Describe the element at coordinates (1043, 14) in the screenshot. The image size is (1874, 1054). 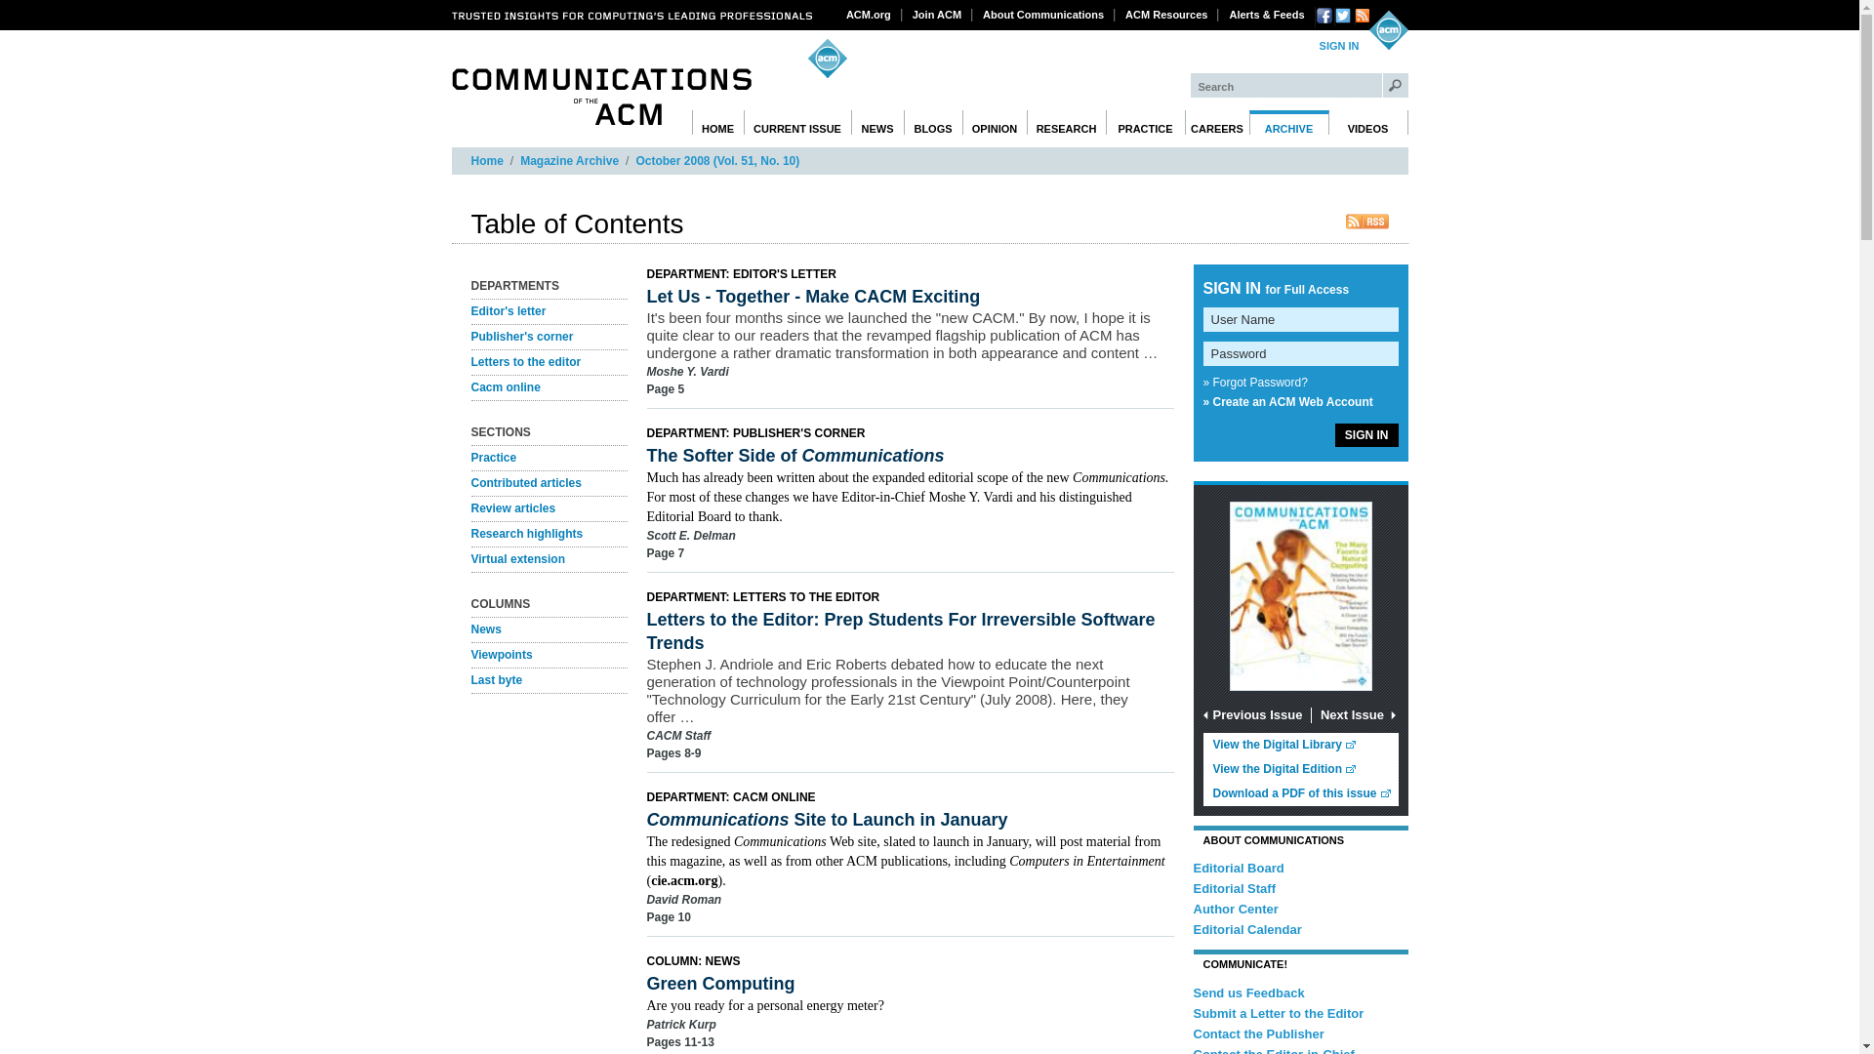
I see `About Communications` at that location.